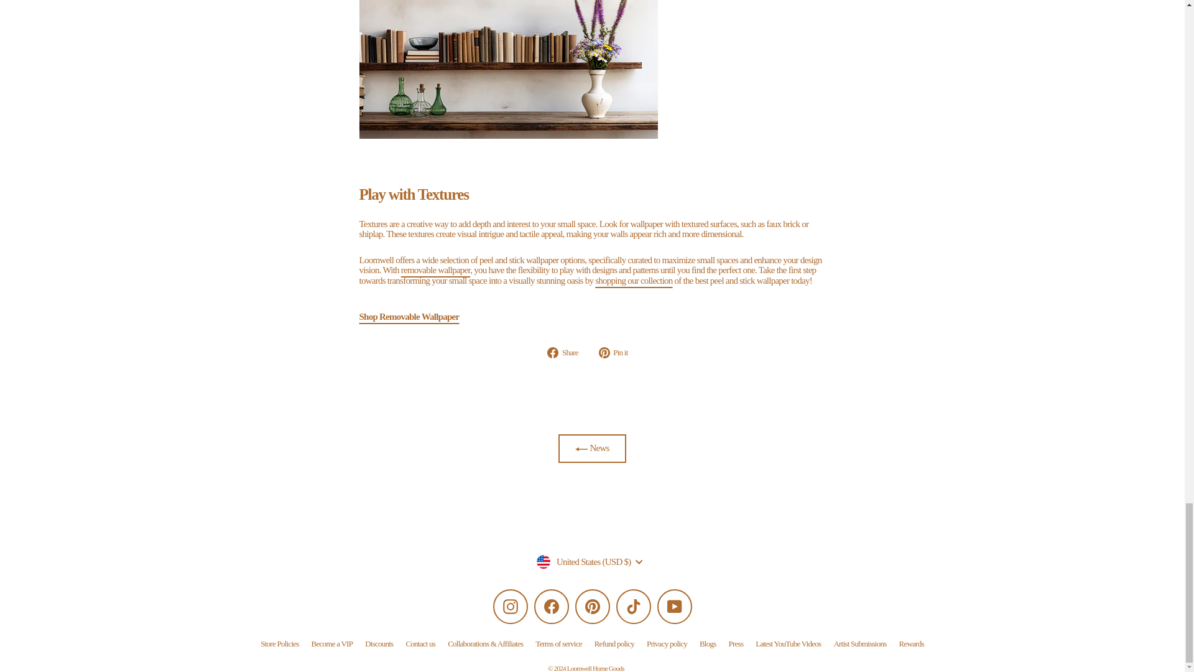 The image size is (1194, 672). I want to click on Pin on Pinterest, so click(618, 352).